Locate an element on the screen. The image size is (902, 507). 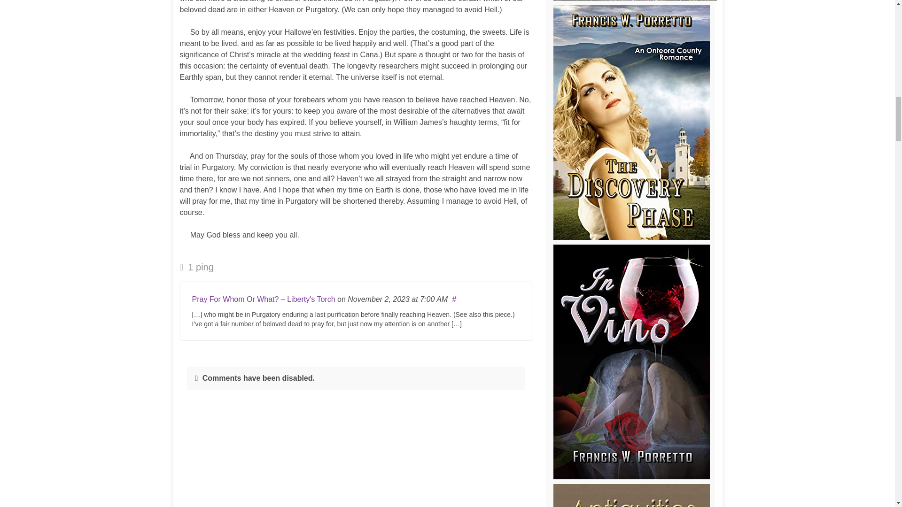
1 ping is located at coordinates (196, 267).